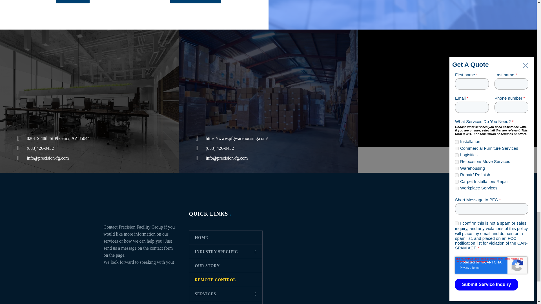 The width and height of the screenshot is (541, 304). What do you see at coordinates (226, 303) in the screenshot?
I see `BLOG` at bounding box center [226, 303].